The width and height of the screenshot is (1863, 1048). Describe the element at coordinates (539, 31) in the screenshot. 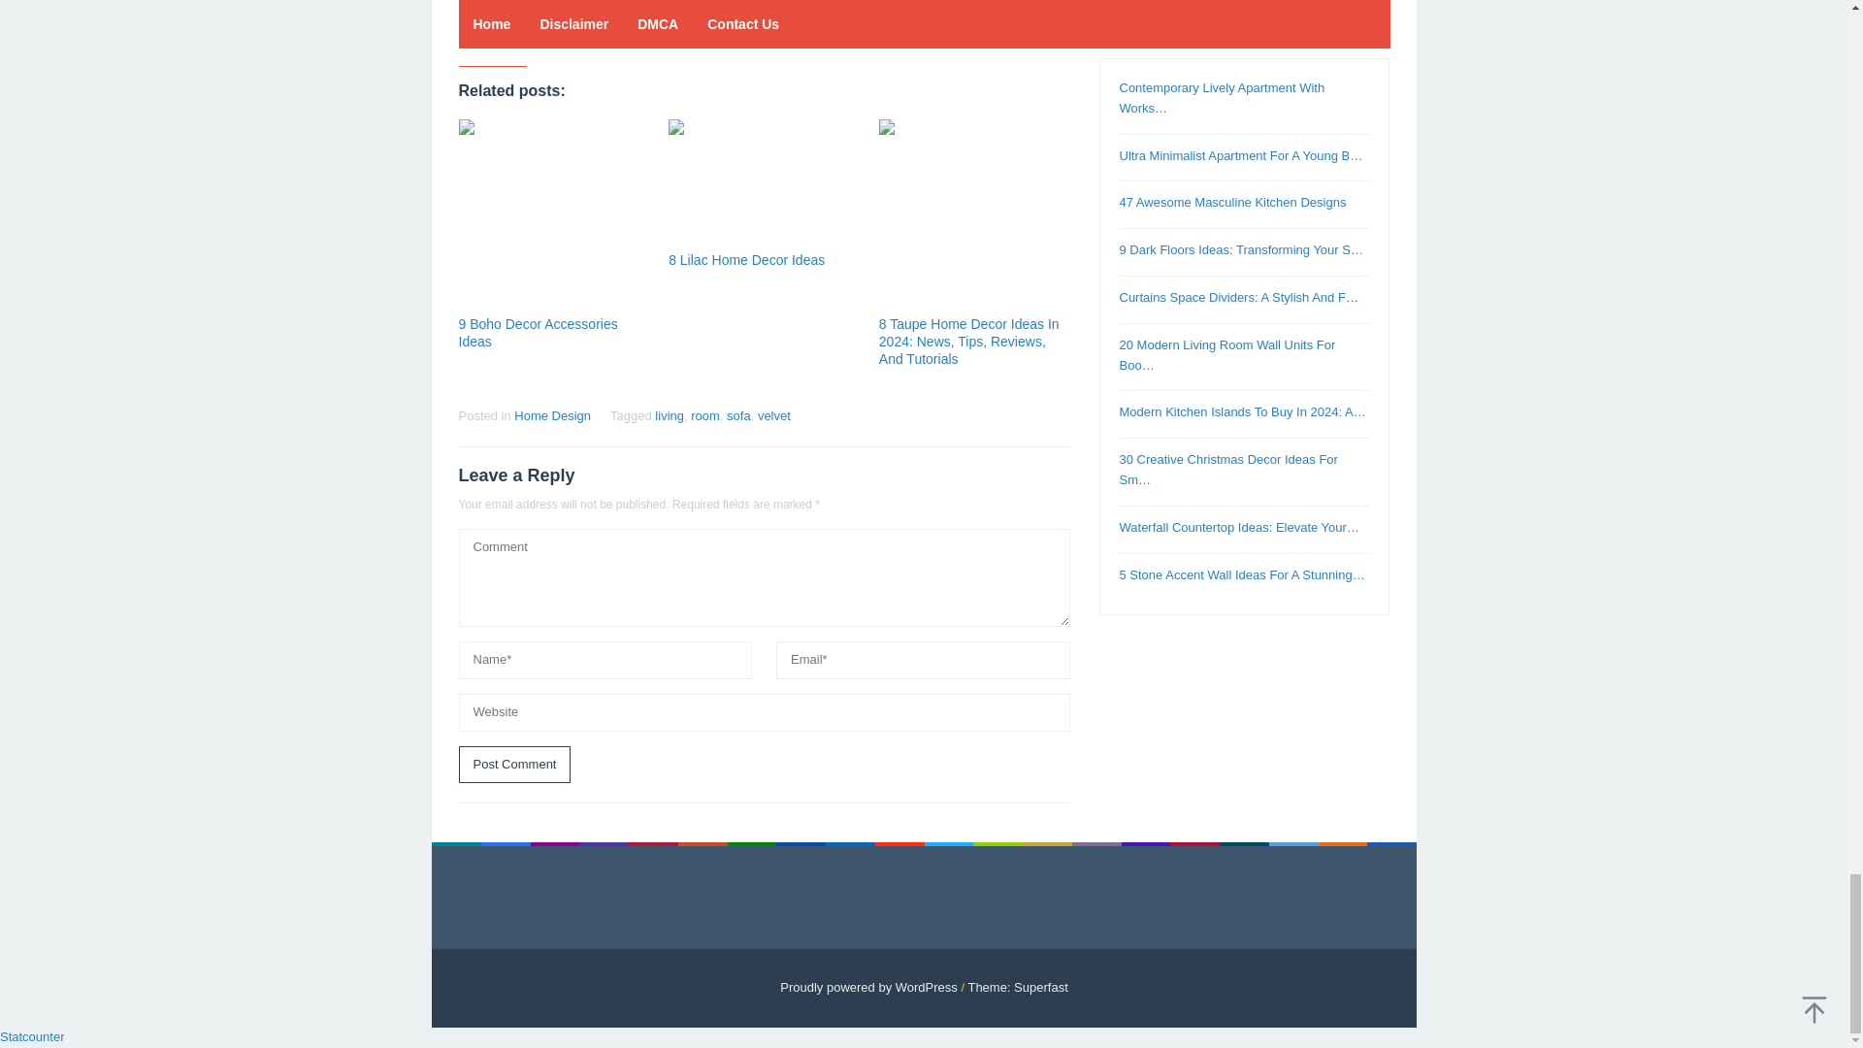

I see `Pin this` at that location.